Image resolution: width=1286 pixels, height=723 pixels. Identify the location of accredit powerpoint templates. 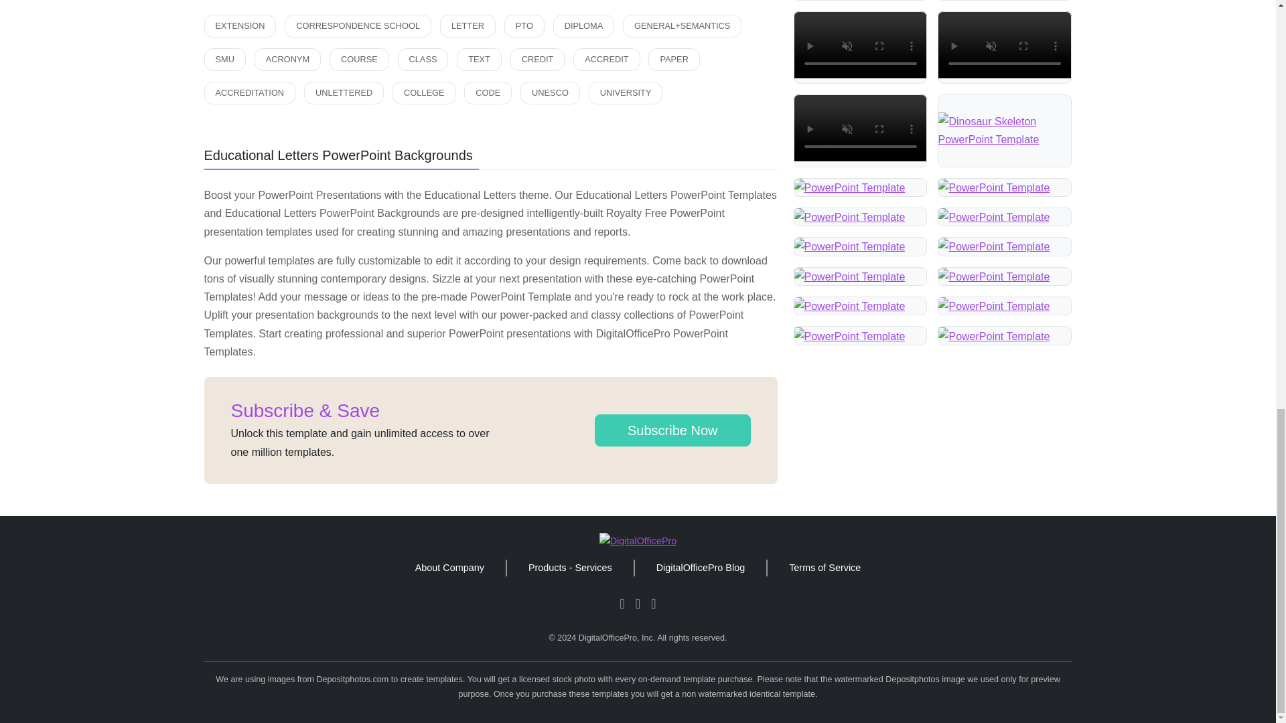
(606, 59).